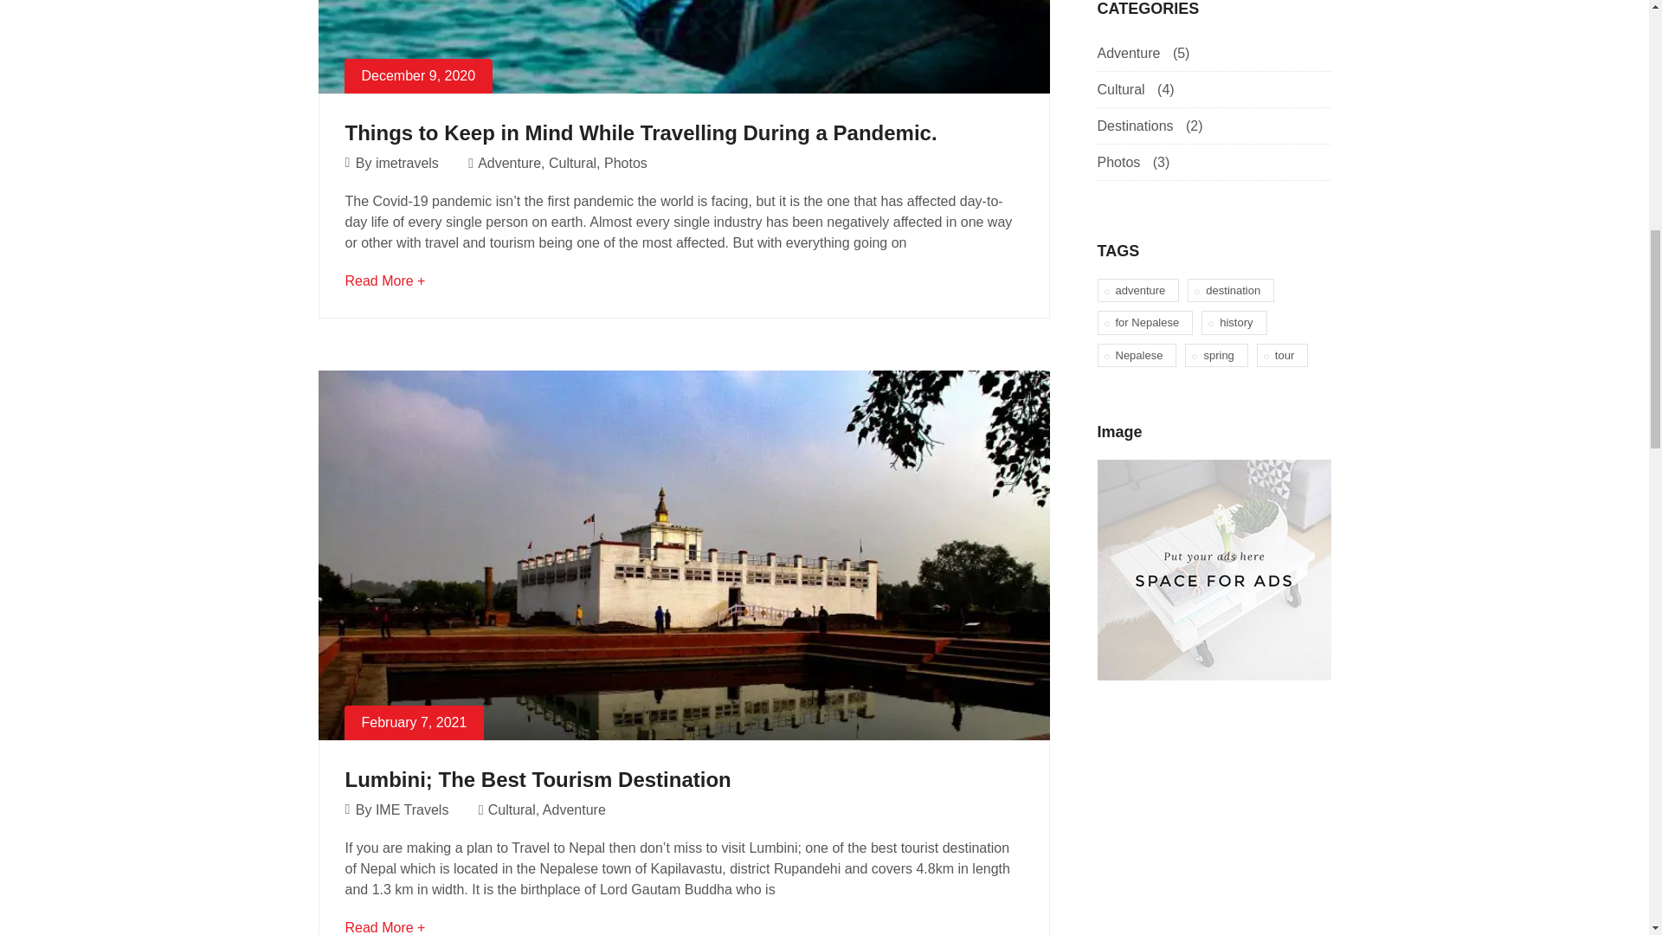 This screenshot has width=1662, height=935. I want to click on Posts by IME Travels, so click(412, 809).